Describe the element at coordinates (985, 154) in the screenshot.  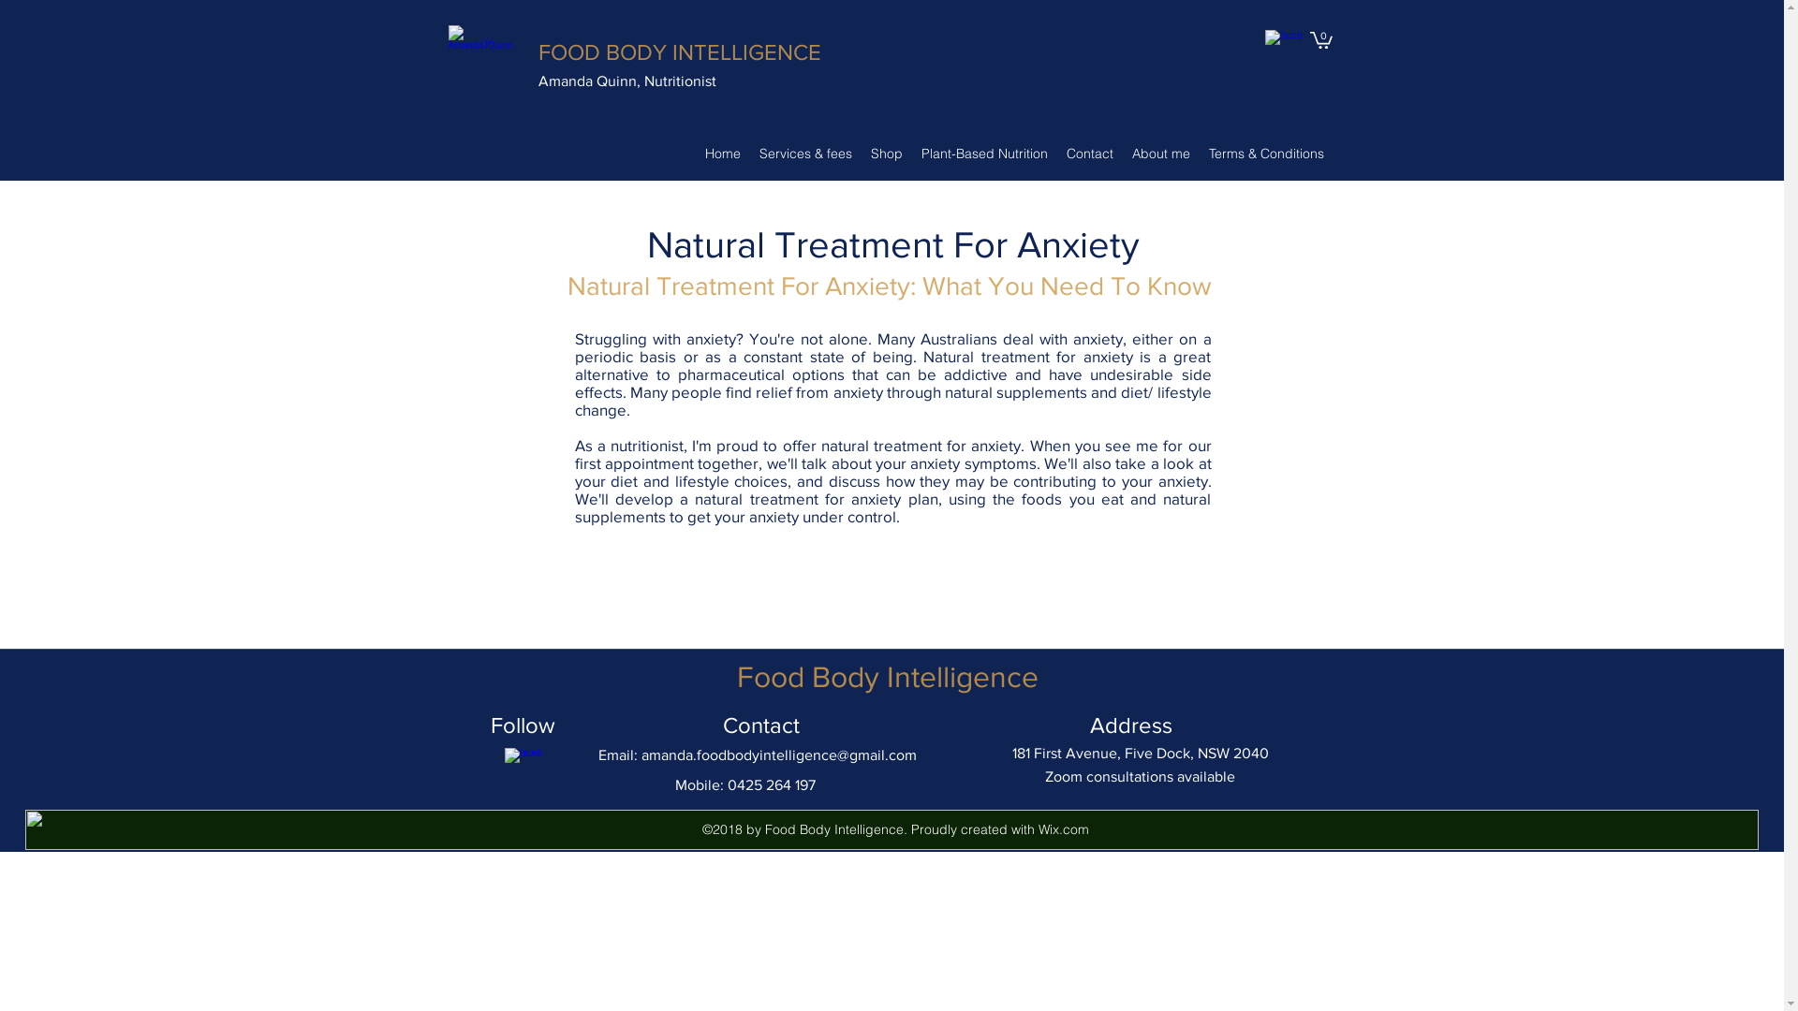
I see `Plant-Based Nutrition` at that location.